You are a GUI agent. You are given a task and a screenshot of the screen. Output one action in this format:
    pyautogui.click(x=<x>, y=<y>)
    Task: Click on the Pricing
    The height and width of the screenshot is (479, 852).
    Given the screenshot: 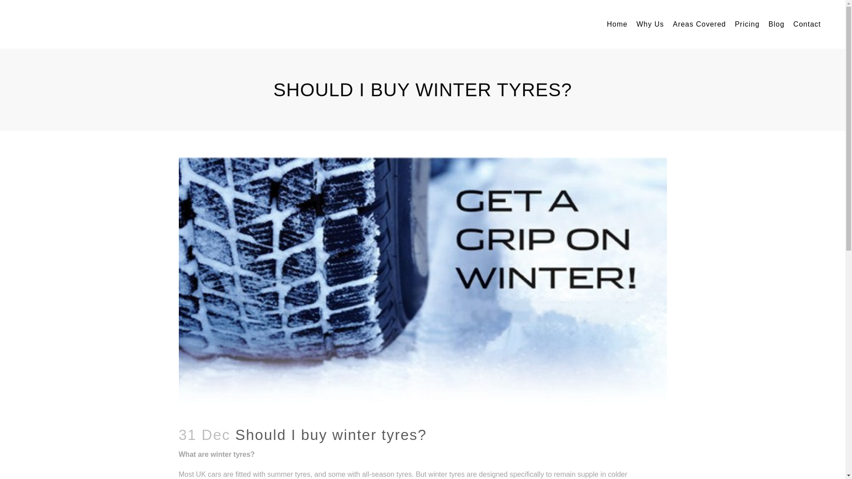 What is the action you would take?
    pyautogui.click(x=364, y=362)
    